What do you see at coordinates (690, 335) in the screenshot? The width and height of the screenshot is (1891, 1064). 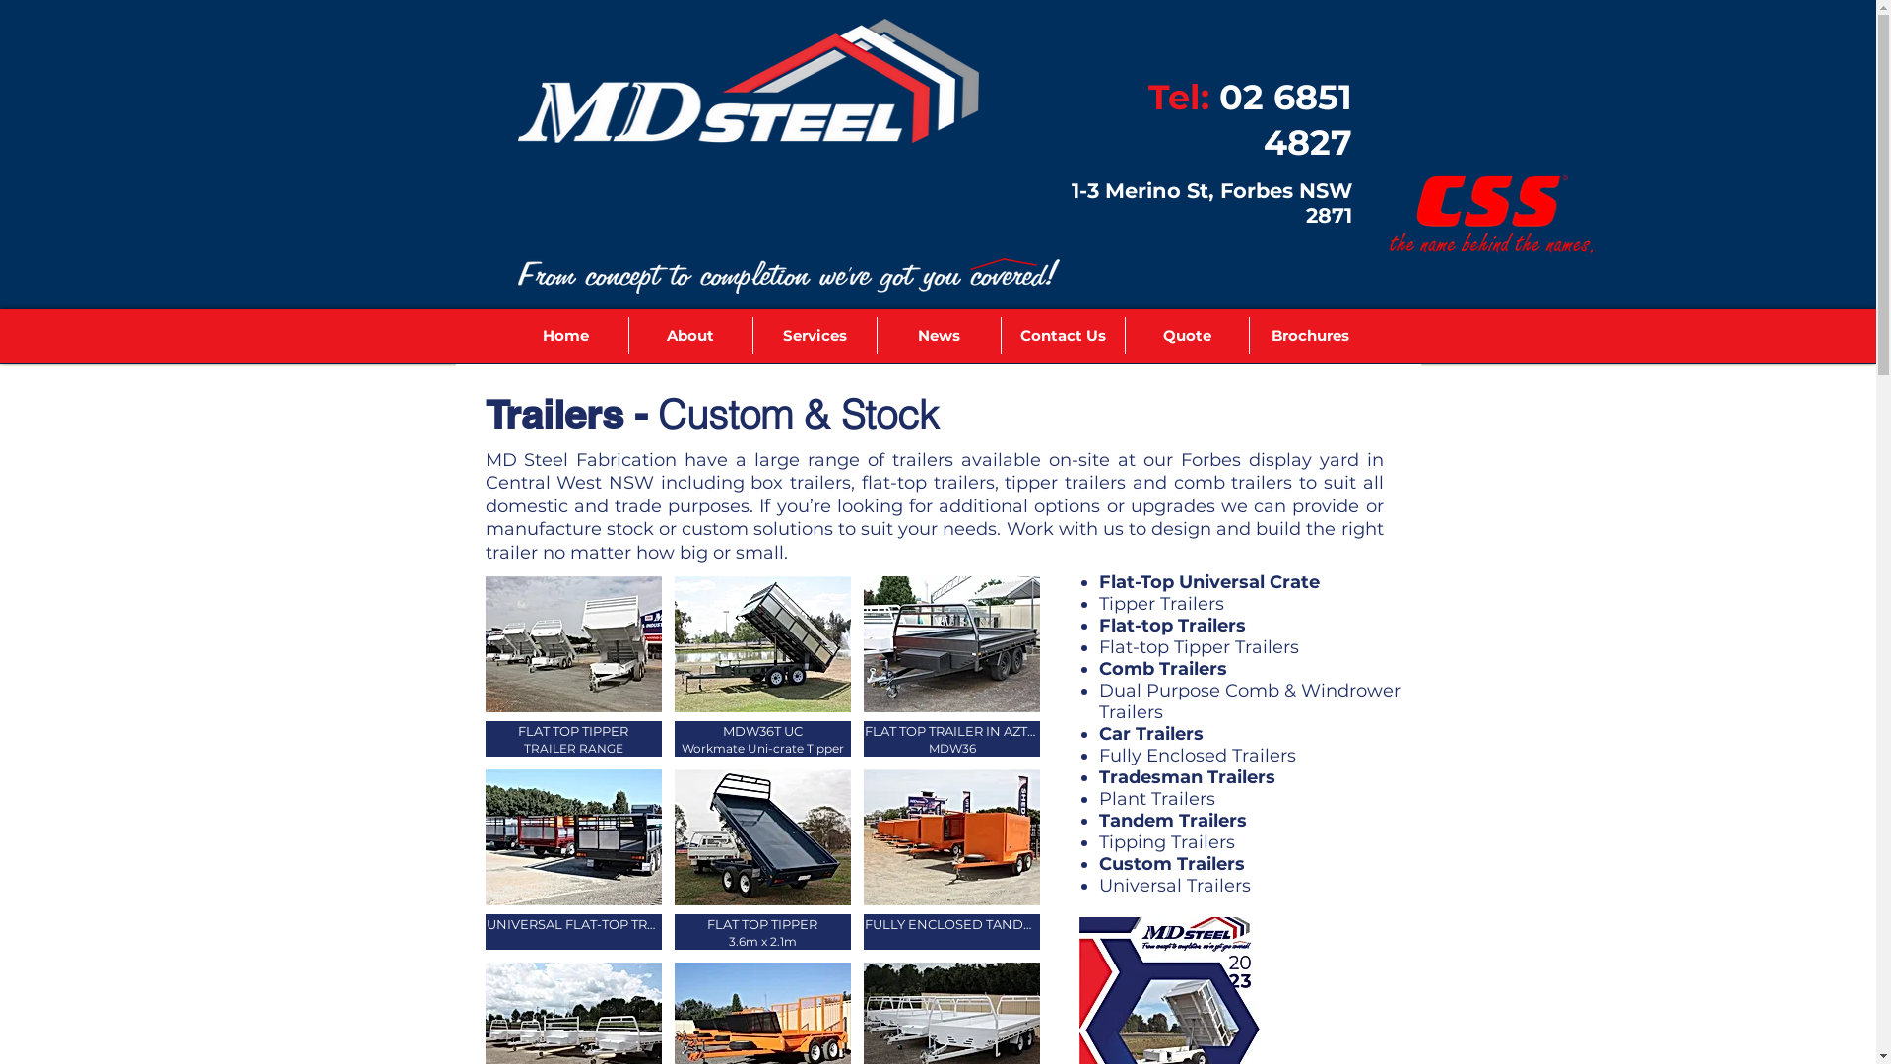 I see `About` at bounding box center [690, 335].